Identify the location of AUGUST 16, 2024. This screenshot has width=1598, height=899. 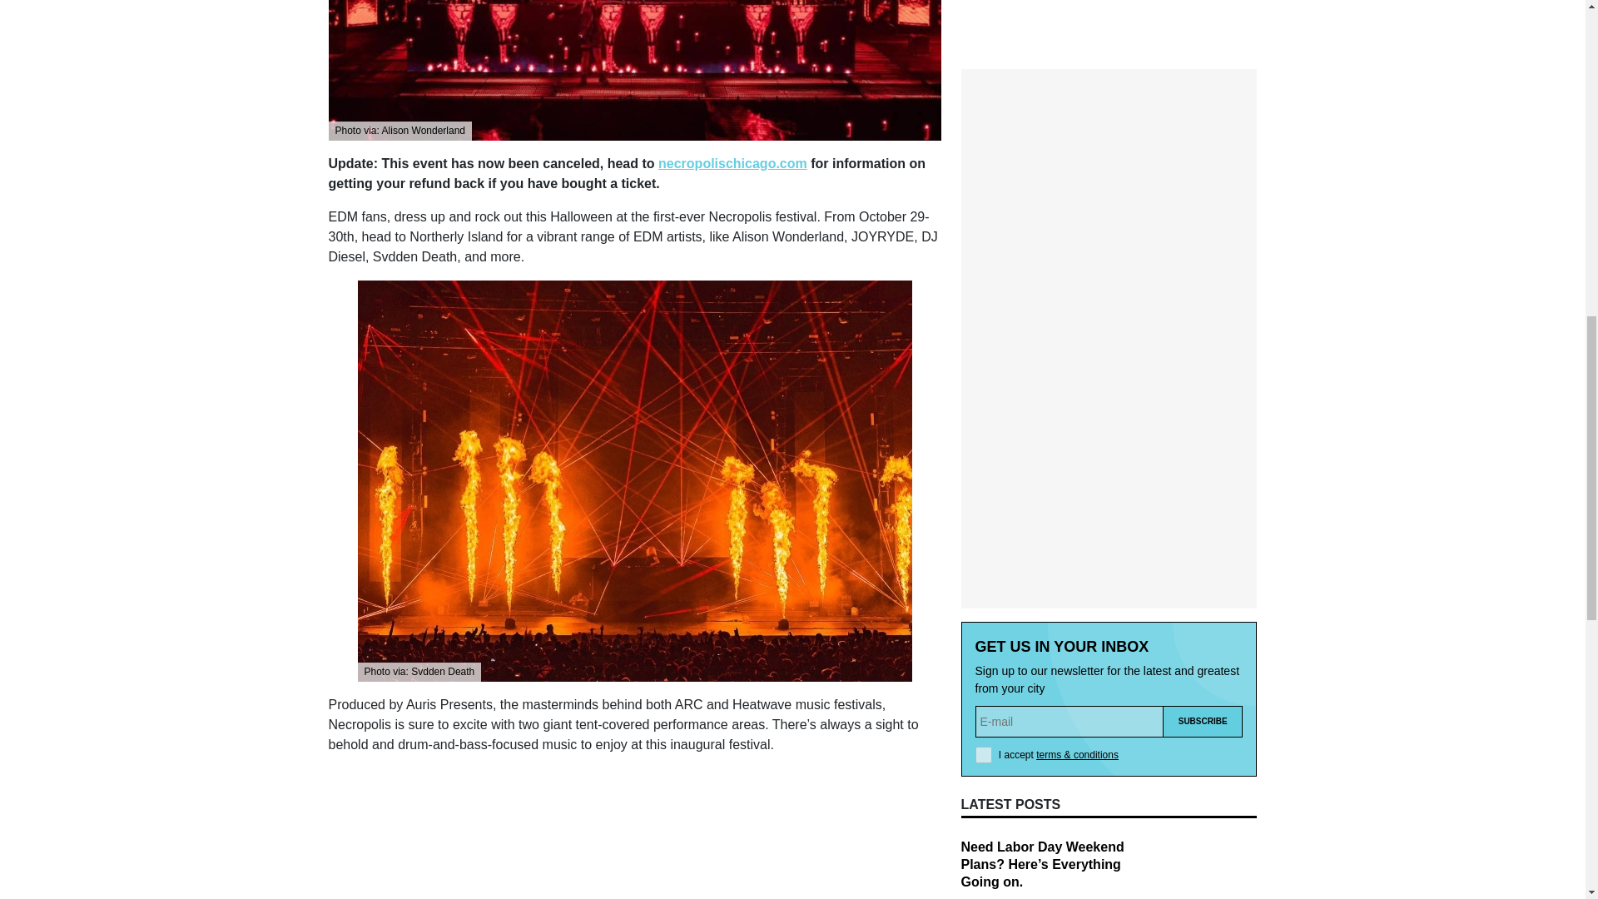
(1002, 584).